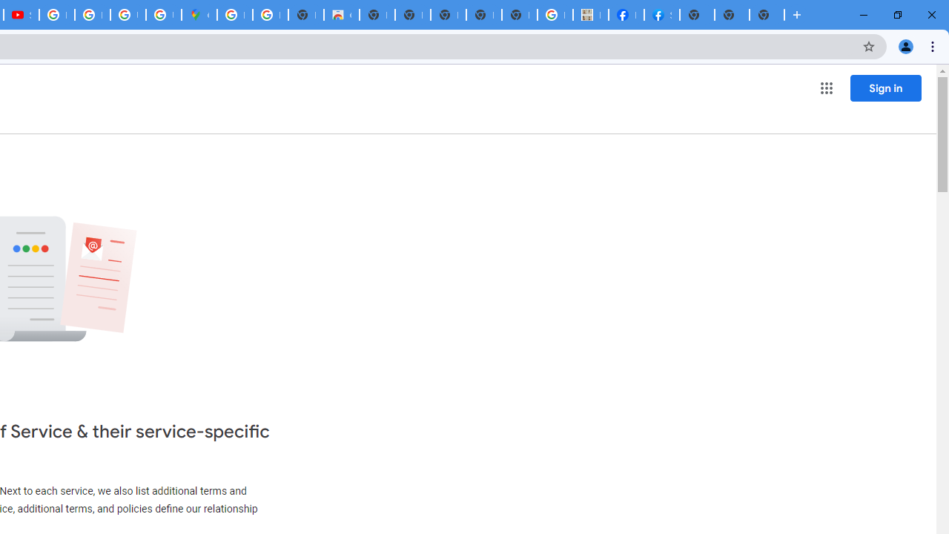 This screenshot has width=949, height=534. I want to click on Miley Cyrus | Facebook, so click(626, 15).